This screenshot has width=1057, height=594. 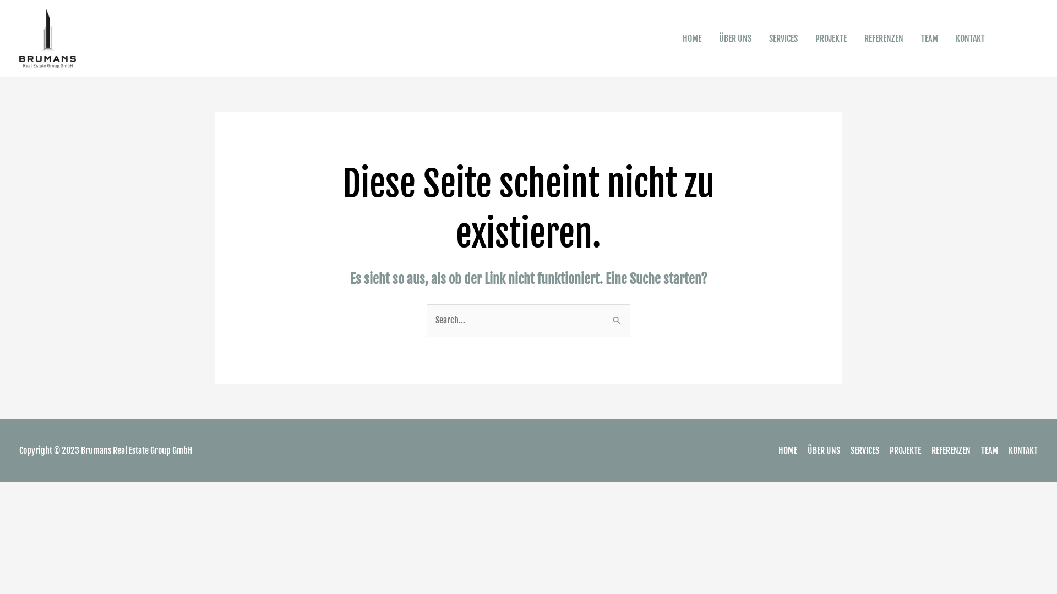 What do you see at coordinates (970, 38) in the screenshot?
I see `KONTAKT` at bounding box center [970, 38].